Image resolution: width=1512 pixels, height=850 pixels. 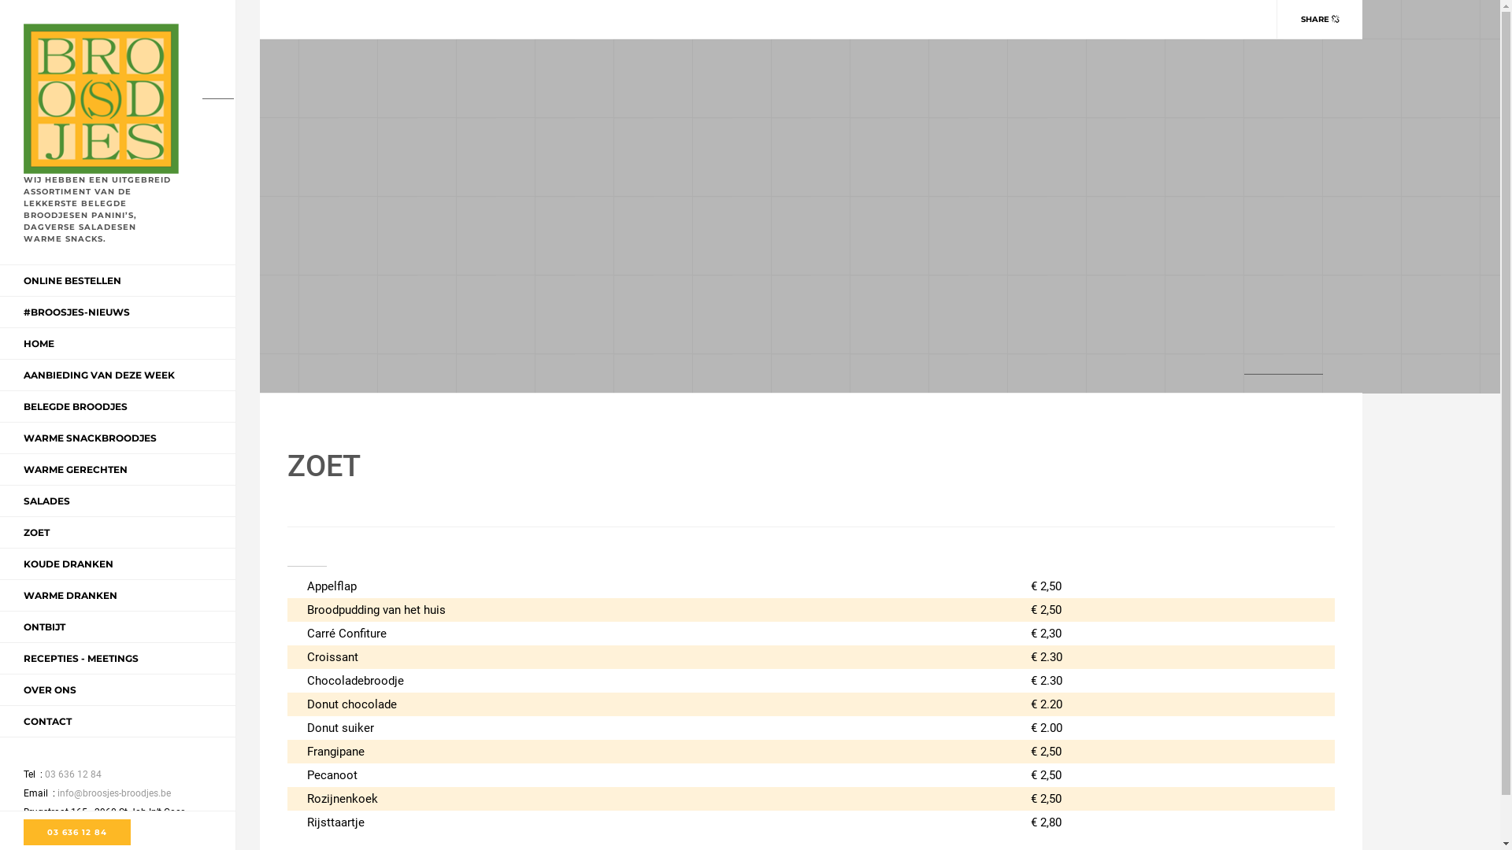 I want to click on 03 636 12 84, so click(x=69, y=774).